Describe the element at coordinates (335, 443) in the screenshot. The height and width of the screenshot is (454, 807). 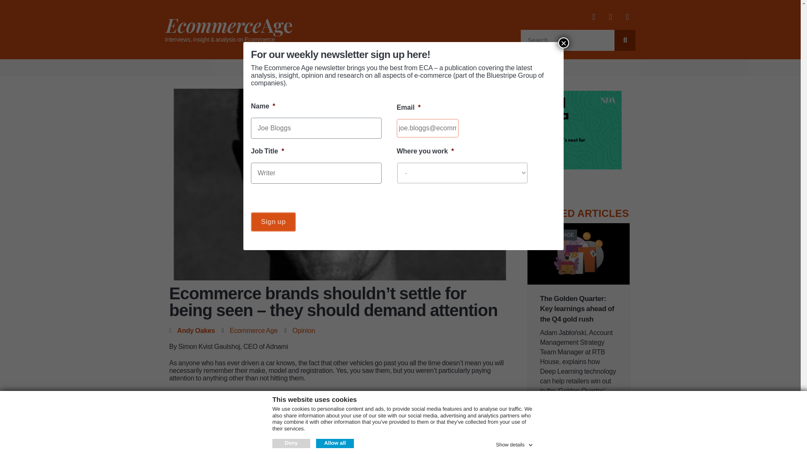
I see `Allow all` at that location.